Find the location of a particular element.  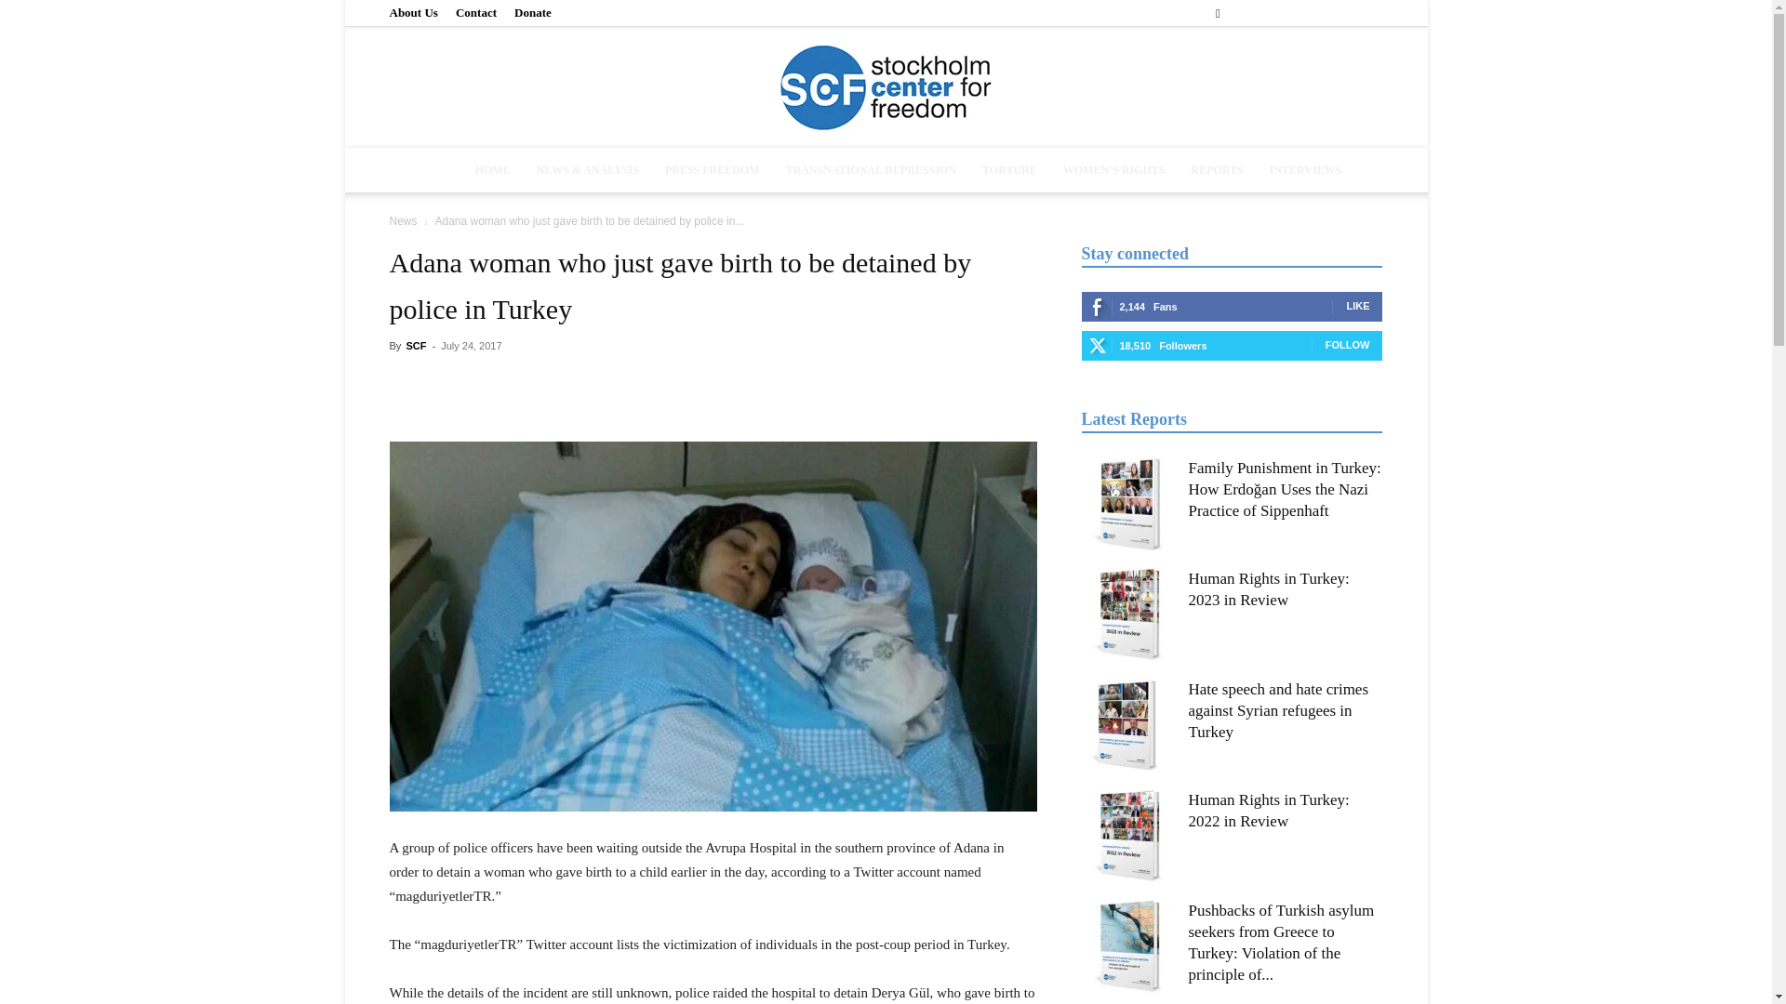

Stockholm Center for Freedom is located at coordinates (886, 88).